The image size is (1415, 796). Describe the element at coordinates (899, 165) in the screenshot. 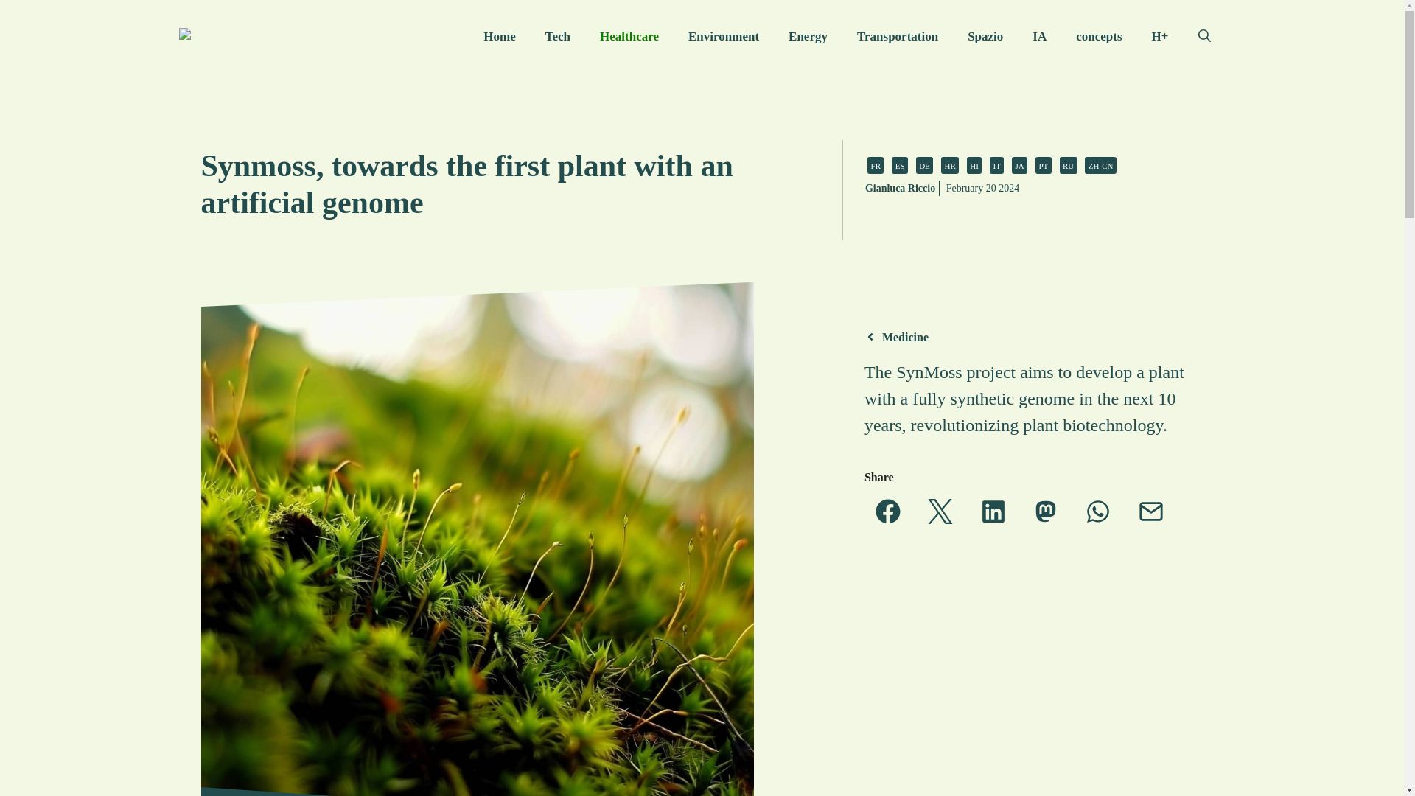

I see `Spanish` at that location.